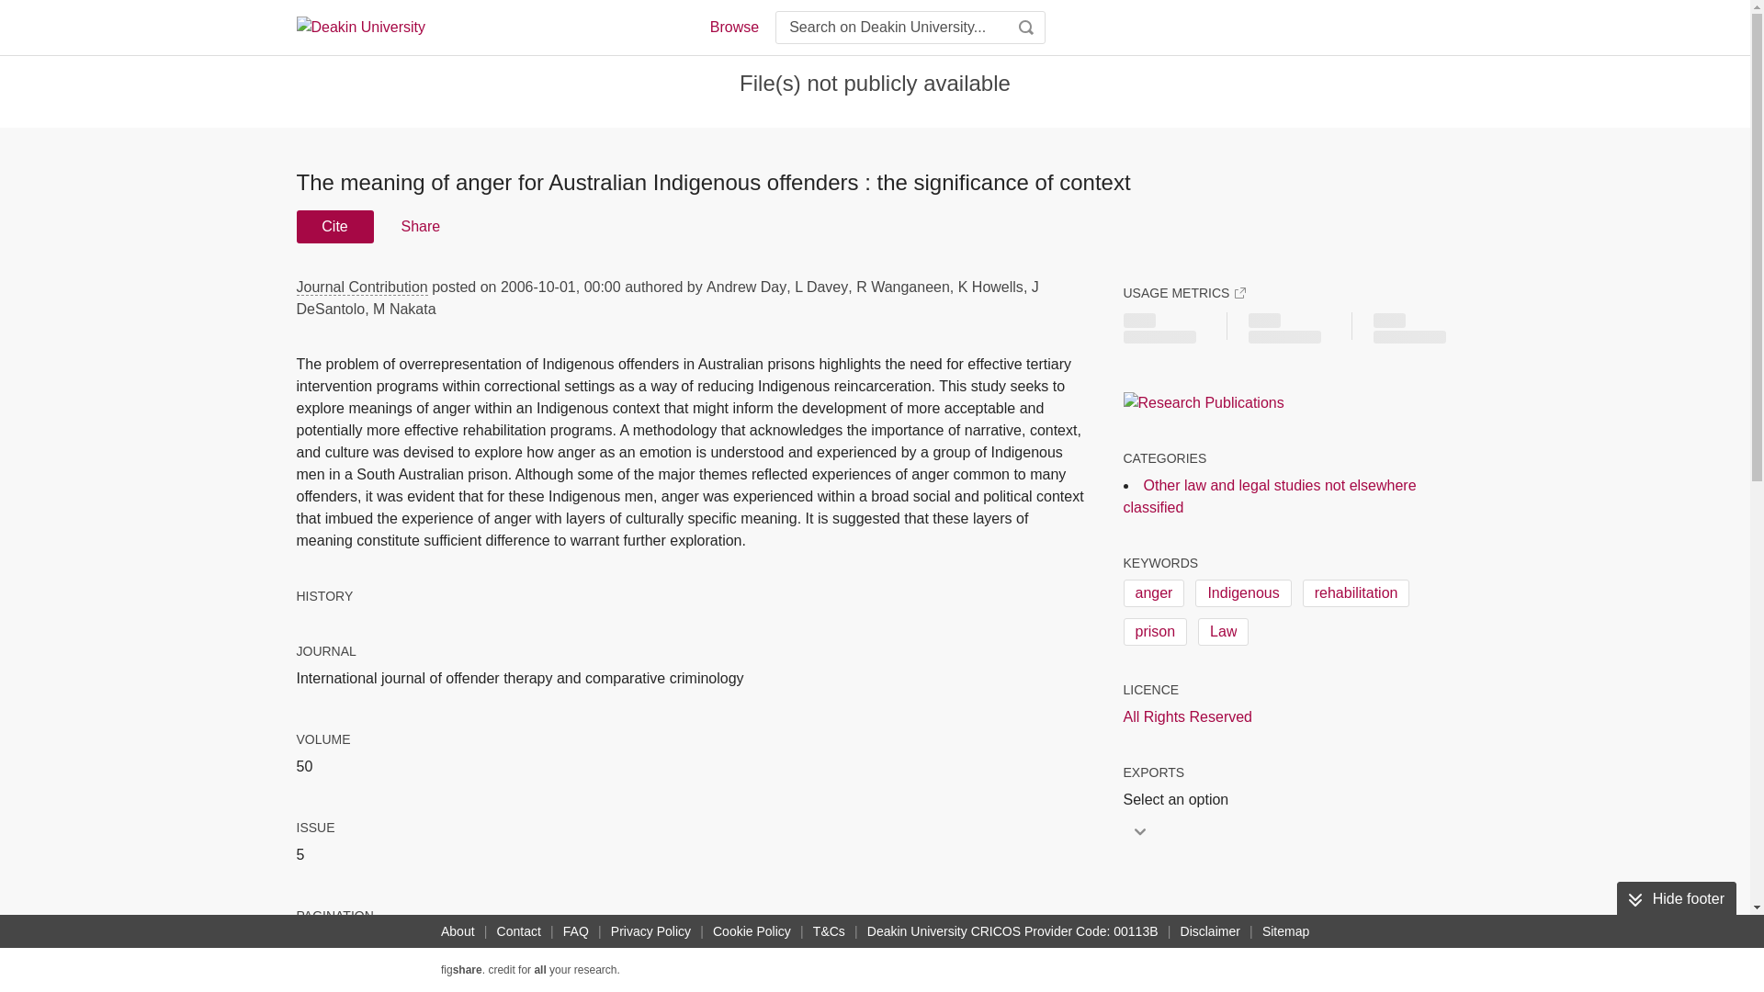 This screenshot has height=992, width=1764. Describe the element at coordinates (419, 226) in the screenshot. I see `Share` at that location.